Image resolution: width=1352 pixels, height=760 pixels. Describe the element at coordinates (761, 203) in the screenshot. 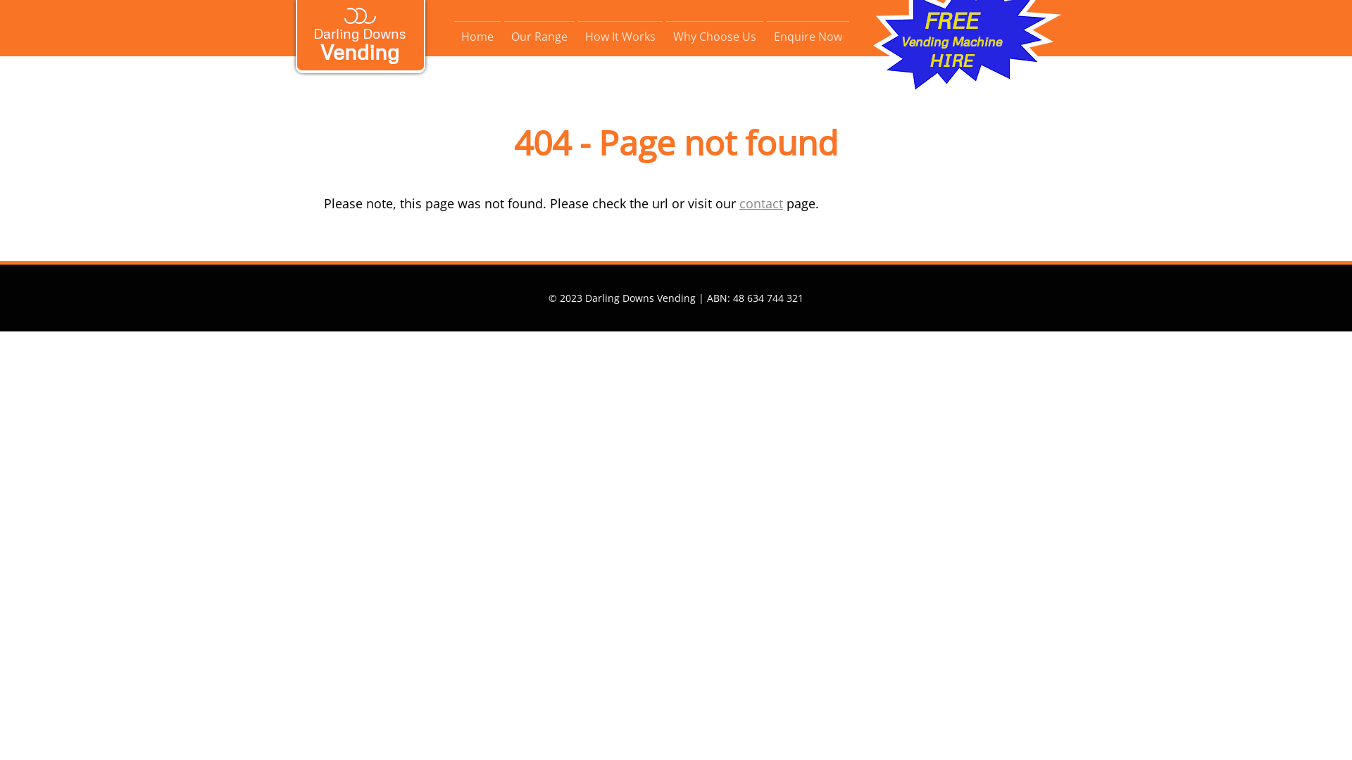

I see `contact` at that location.